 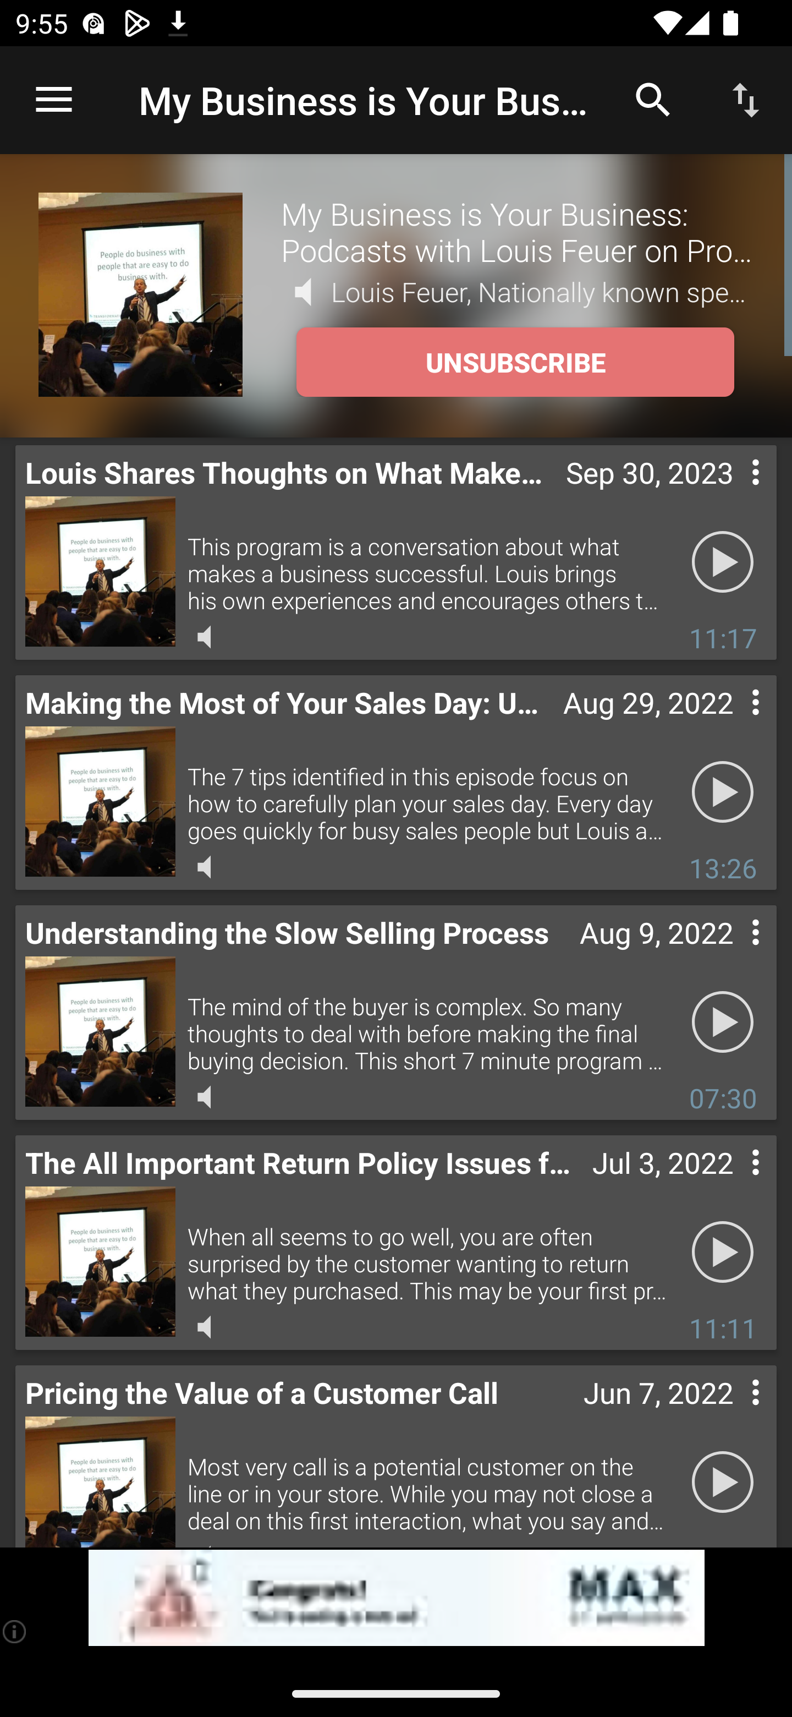 What do you see at coordinates (732, 724) in the screenshot?
I see `Contextual menu` at bounding box center [732, 724].